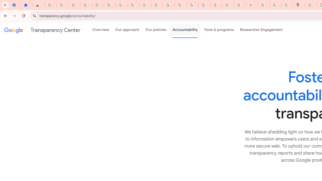  What do you see at coordinates (27, 5) in the screenshot?
I see `Extensions` at bounding box center [27, 5].